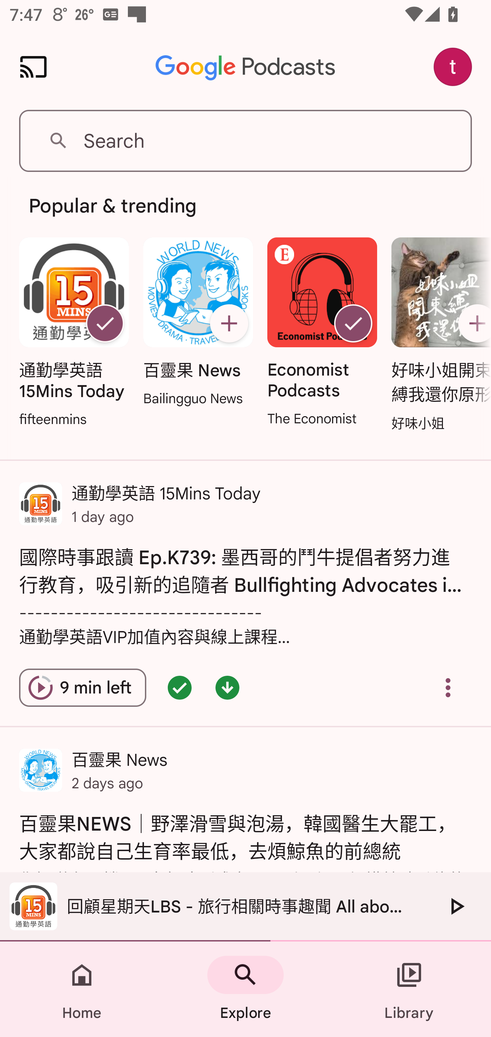 The width and height of the screenshot is (491, 1037). What do you see at coordinates (438, 335) in the screenshot?
I see `好味小姐開束縛我還你原形 Subscribe 好味小姐開束縛我還你原形 好味小姐` at bounding box center [438, 335].